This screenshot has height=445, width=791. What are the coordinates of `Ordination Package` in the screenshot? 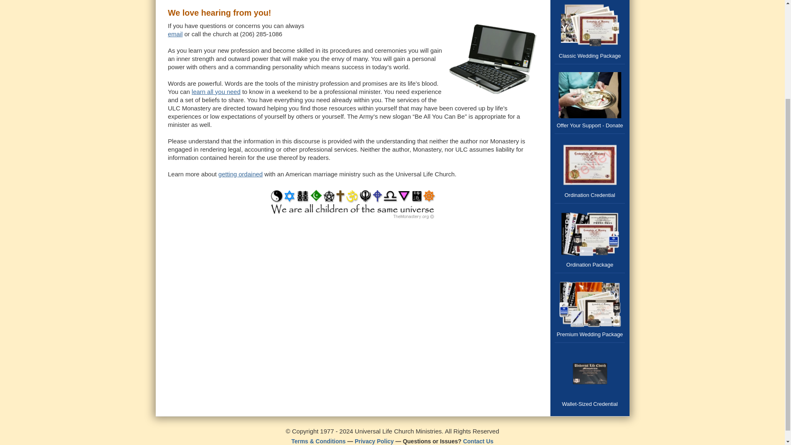 It's located at (590, 238).